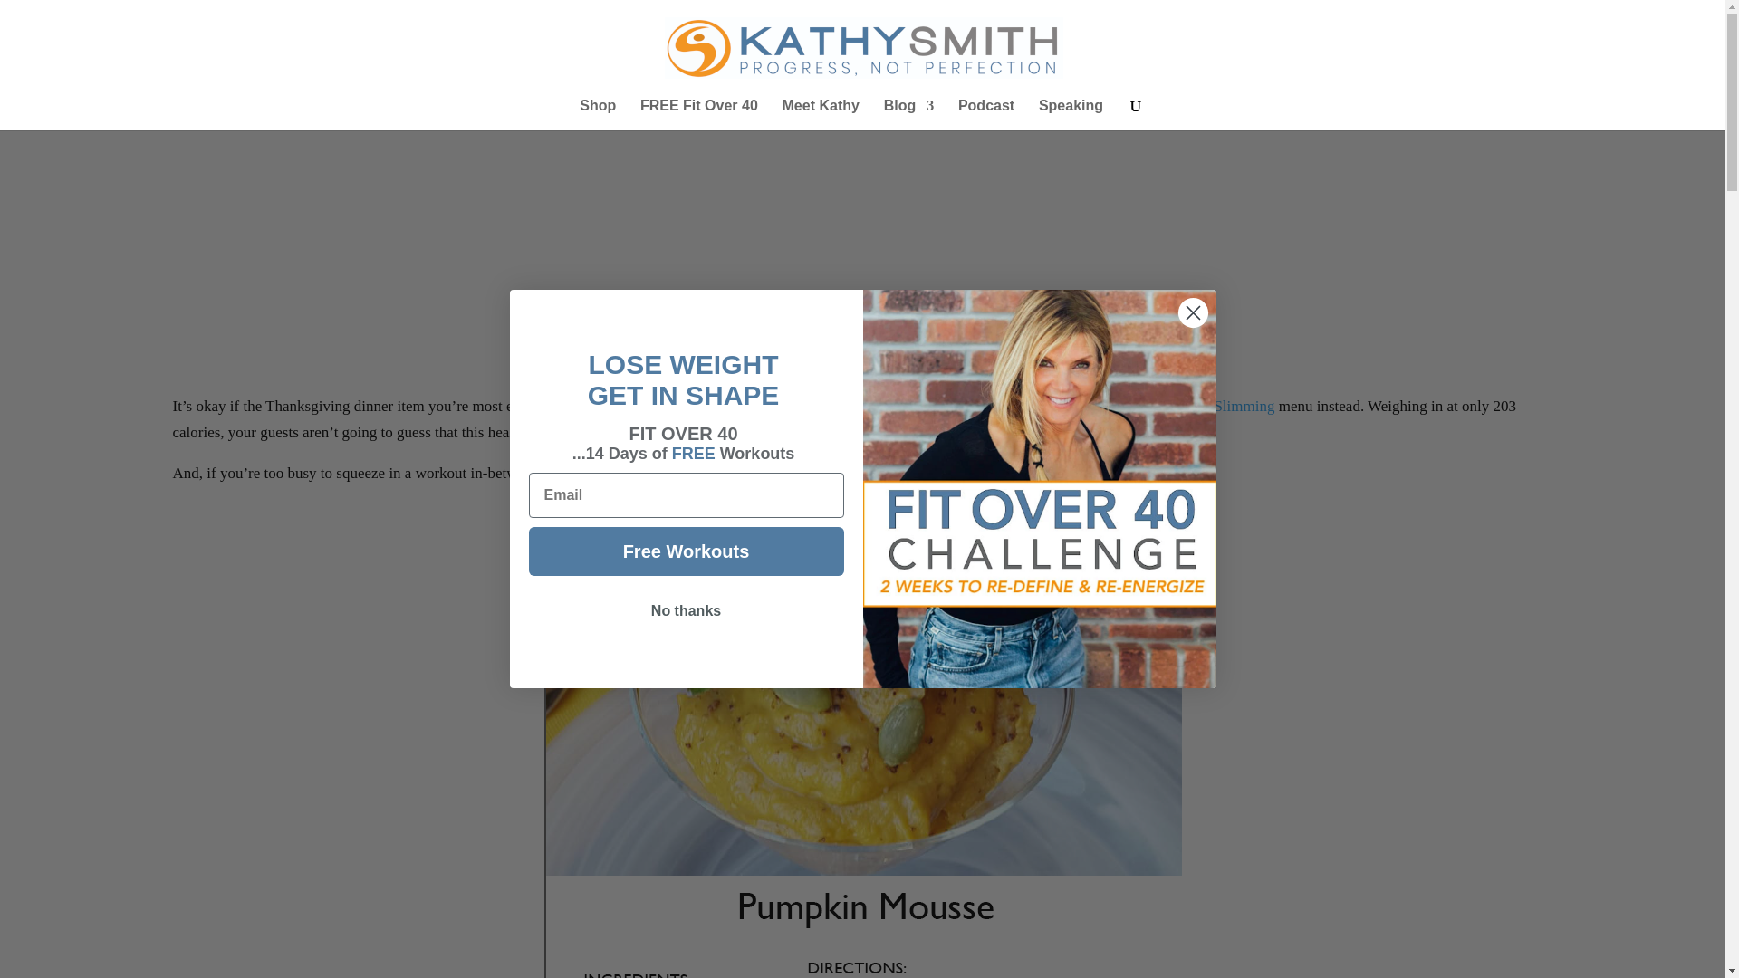  Describe the element at coordinates (597, 114) in the screenshot. I see `Shop` at that location.